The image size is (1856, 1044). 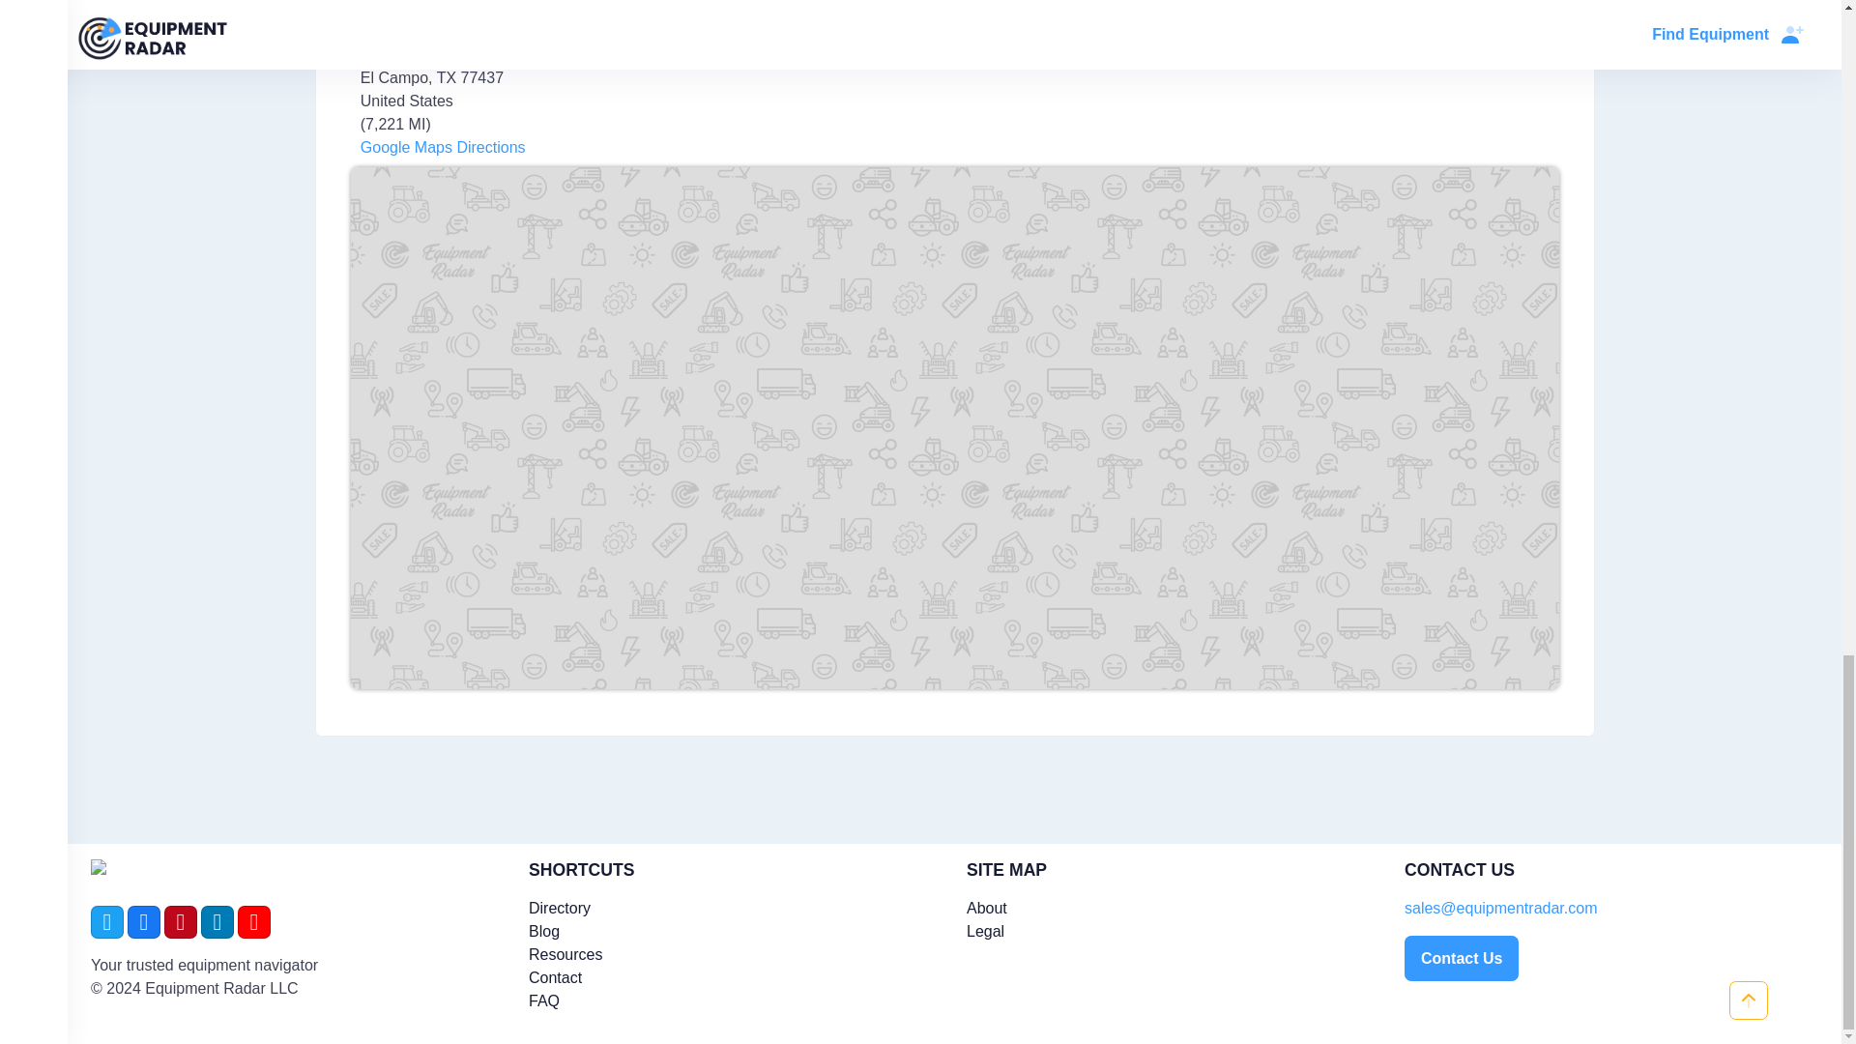 What do you see at coordinates (143, 922) in the screenshot?
I see `Facebook` at bounding box center [143, 922].